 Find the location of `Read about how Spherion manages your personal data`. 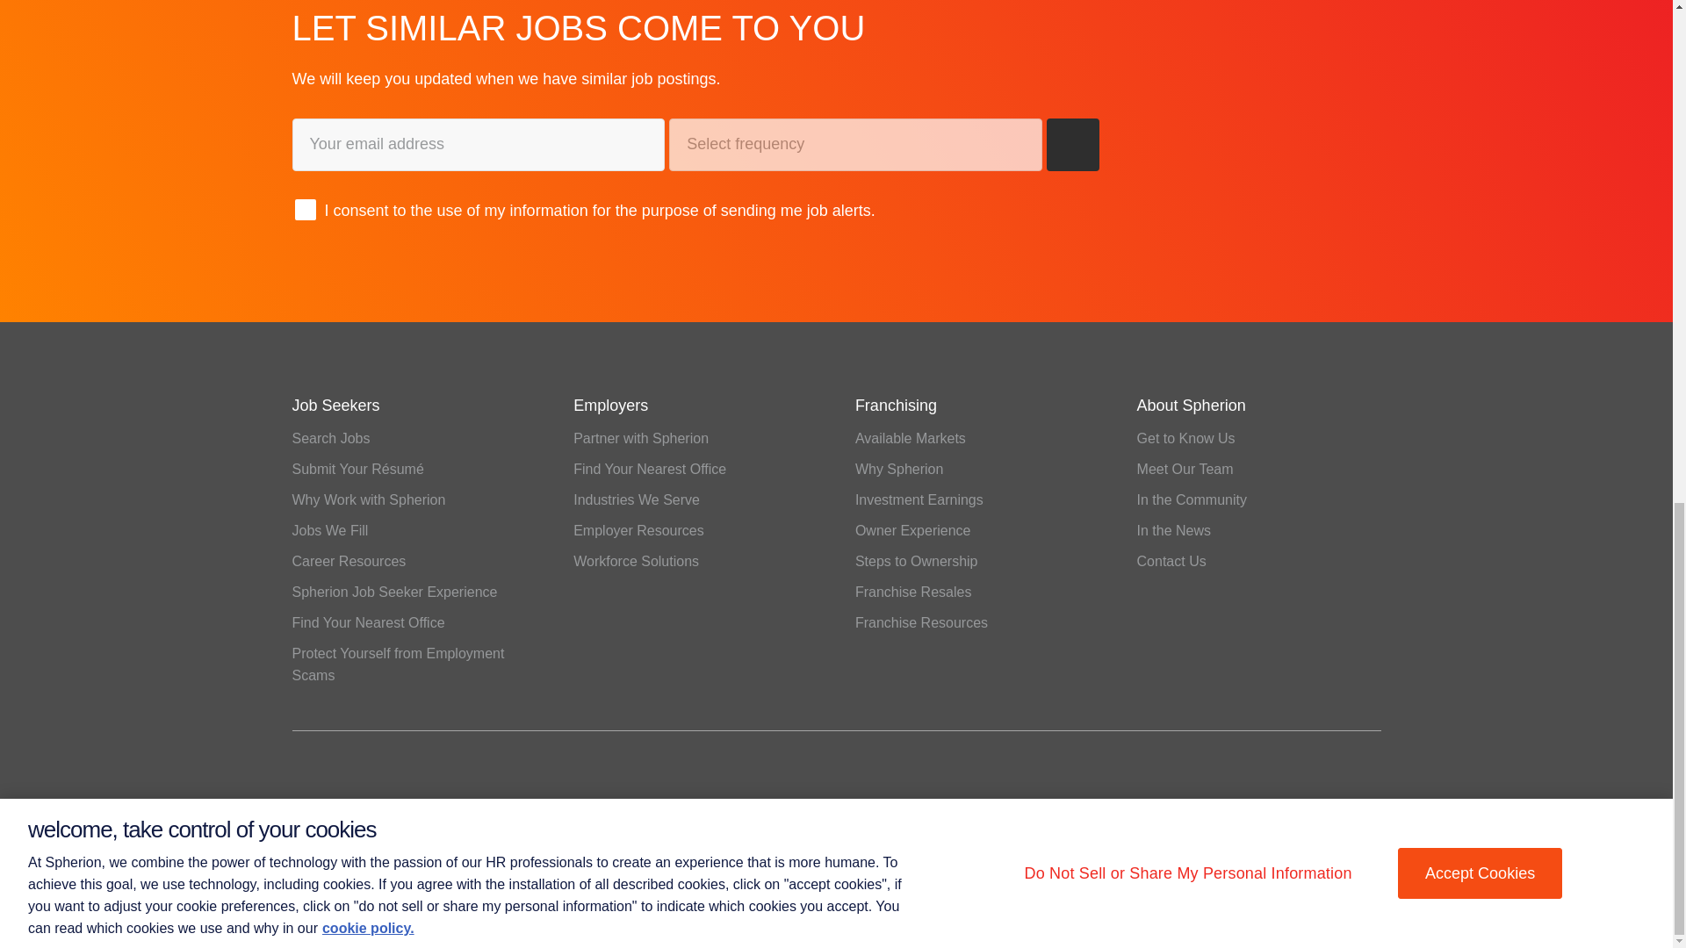

Read about how Spherion manages your personal data is located at coordinates (396, 893).